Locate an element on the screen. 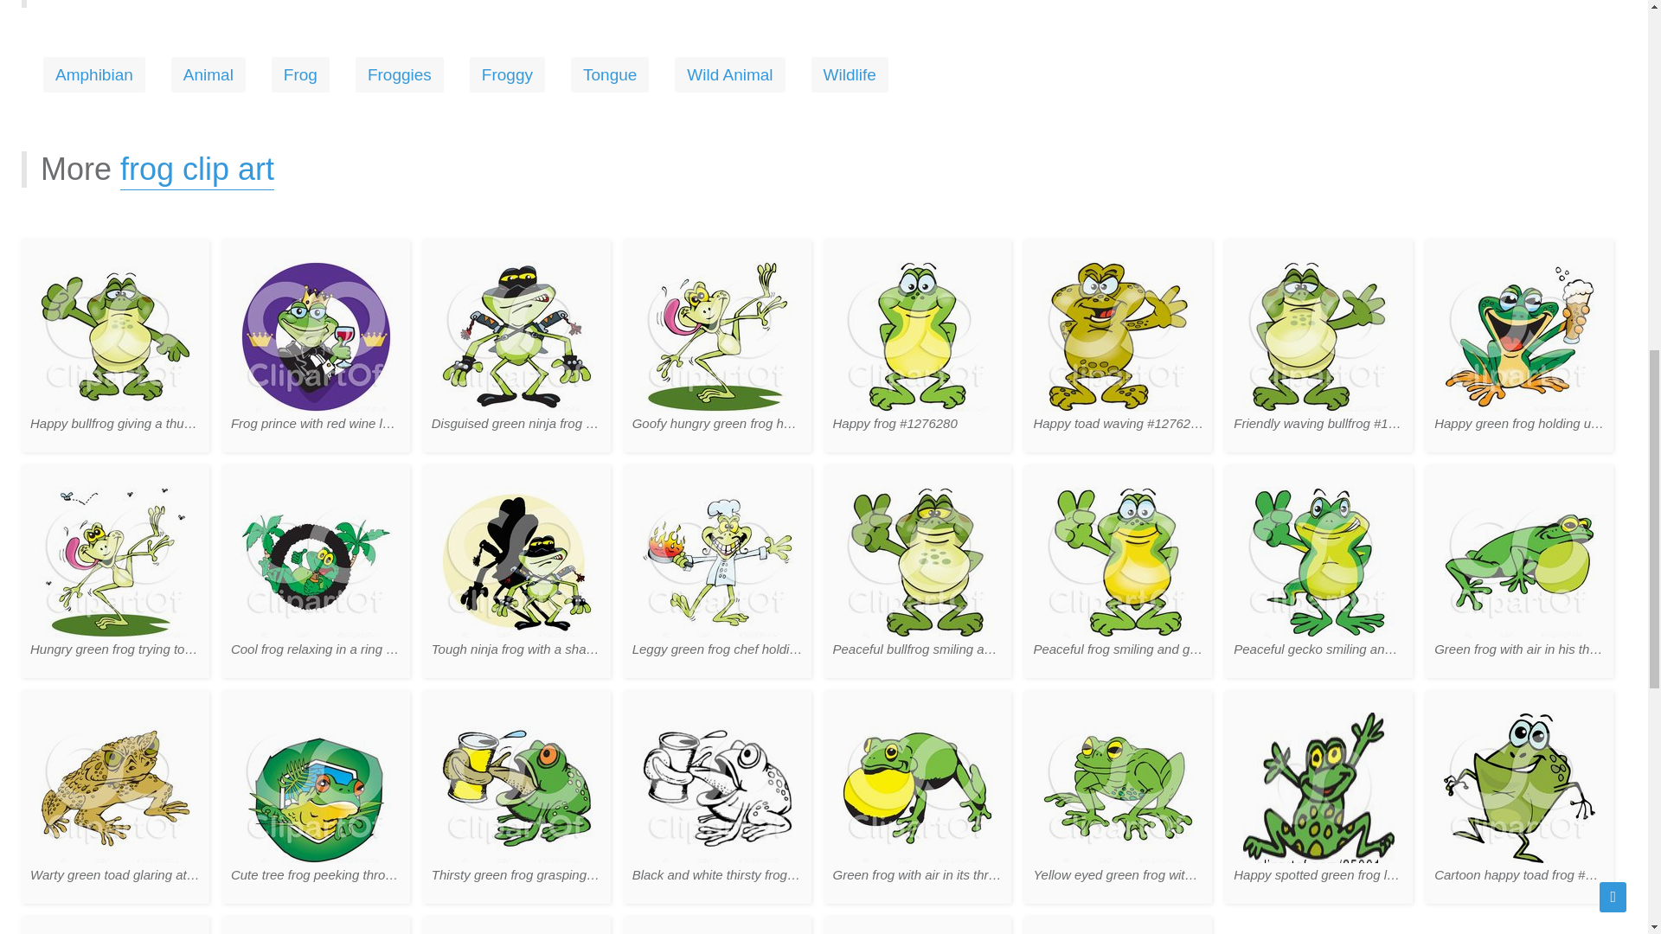 The image size is (1661, 934). Animal is located at coordinates (208, 74).